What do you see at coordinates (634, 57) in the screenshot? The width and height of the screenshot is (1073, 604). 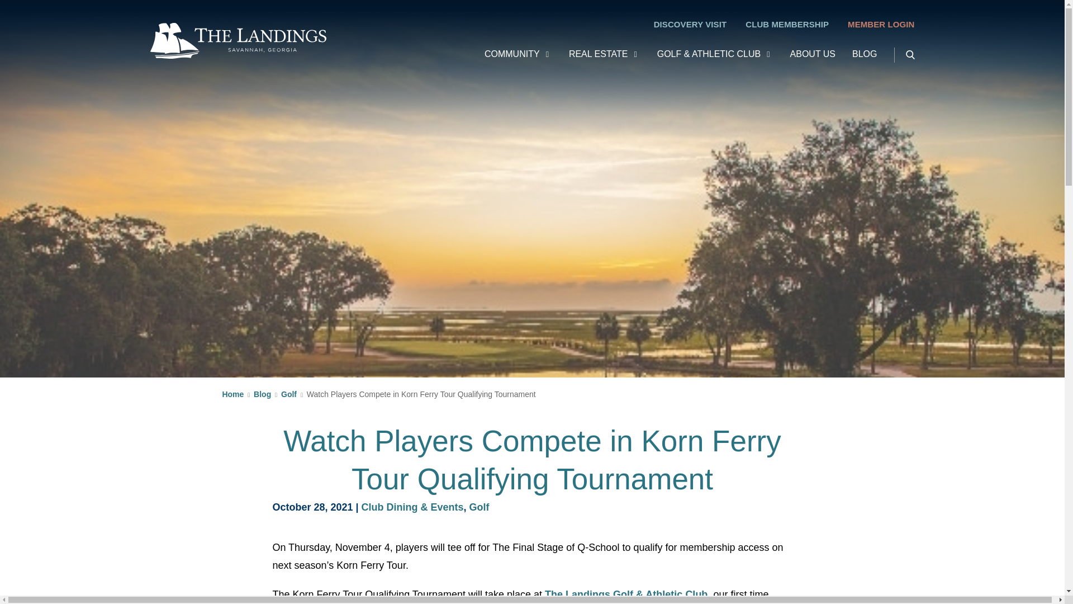 I see `Open menu` at bounding box center [634, 57].